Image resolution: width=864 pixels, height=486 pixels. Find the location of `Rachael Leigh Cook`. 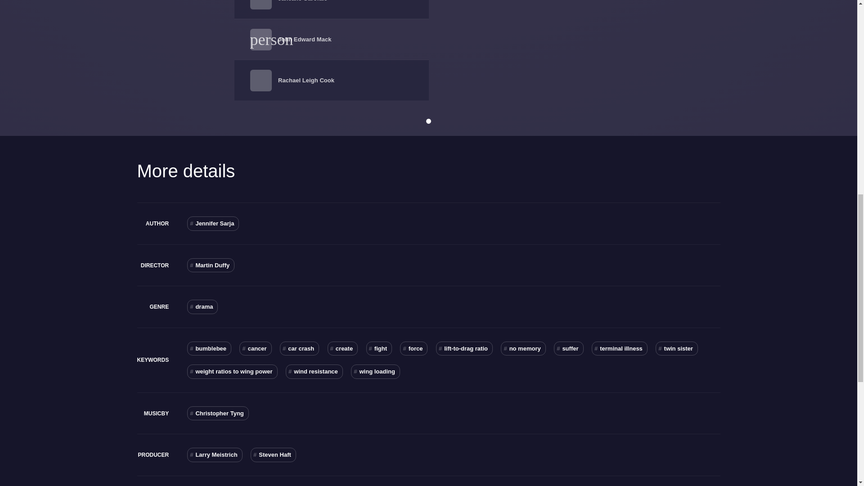

Rachael Leigh Cook is located at coordinates (306, 80).